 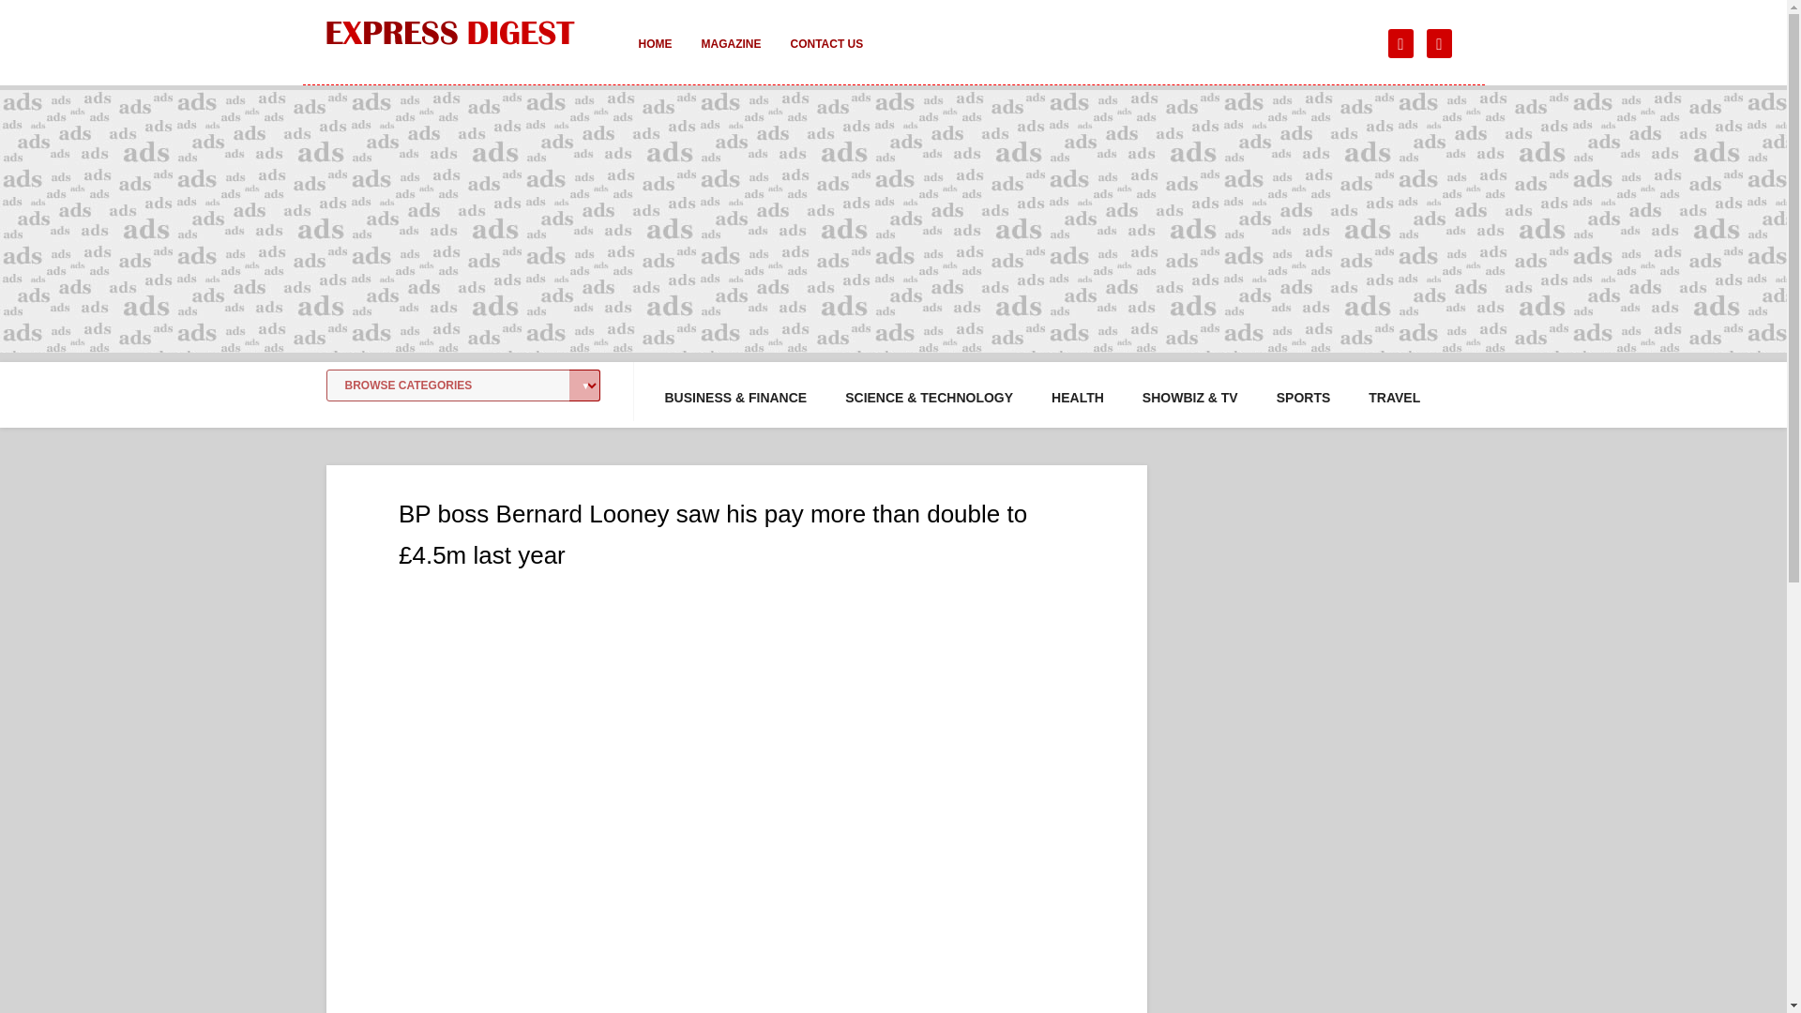 What do you see at coordinates (825, 56) in the screenshot?
I see `CONTACT US` at bounding box center [825, 56].